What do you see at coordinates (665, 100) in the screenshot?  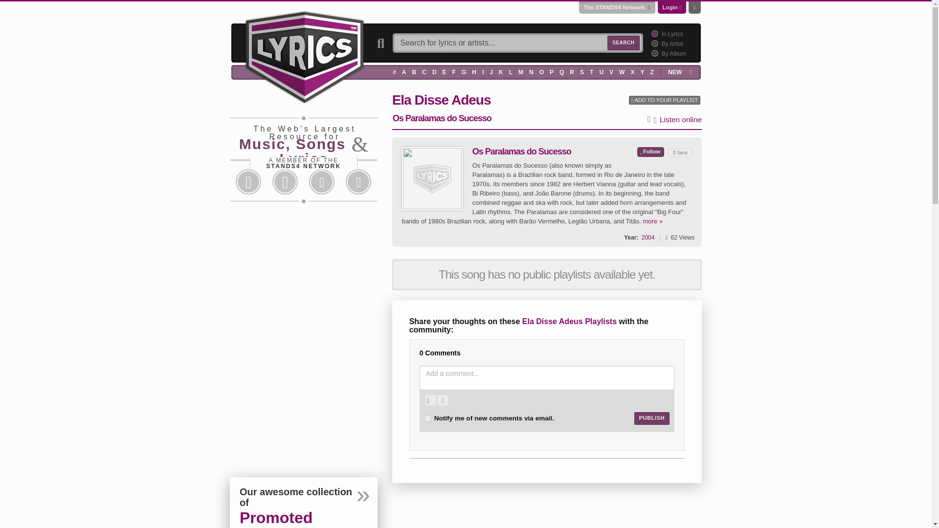 I see `click to add Ela Disse Adeus to your playlist` at bounding box center [665, 100].